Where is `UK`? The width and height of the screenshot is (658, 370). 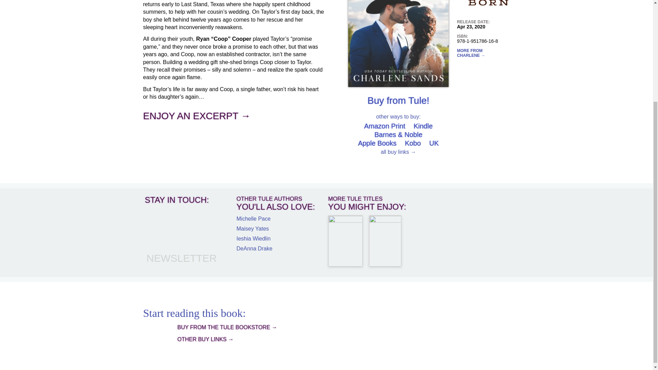
UK is located at coordinates (434, 143).